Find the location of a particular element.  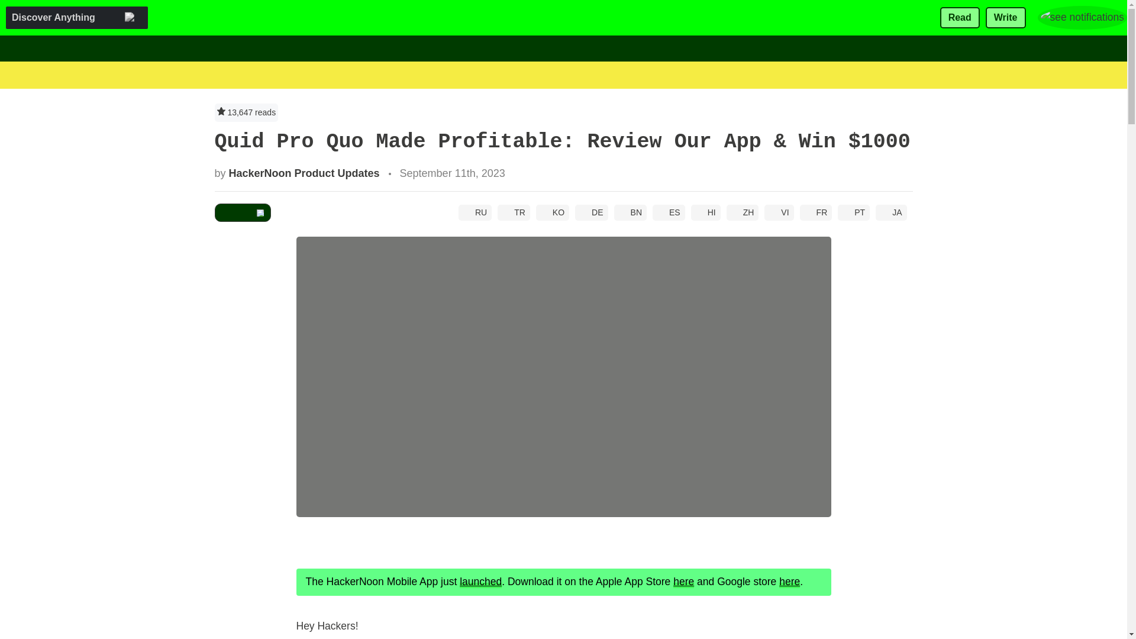

JA is located at coordinates (891, 212).